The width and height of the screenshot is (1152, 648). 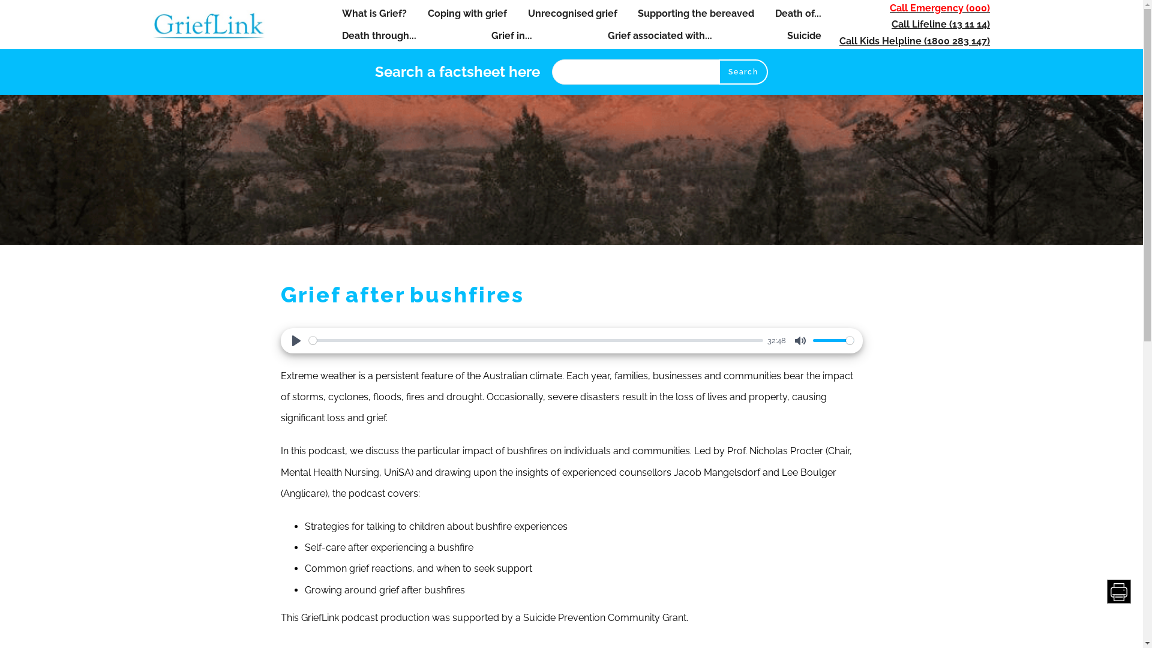 What do you see at coordinates (379, 35) in the screenshot?
I see `Death through...` at bounding box center [379, 35].